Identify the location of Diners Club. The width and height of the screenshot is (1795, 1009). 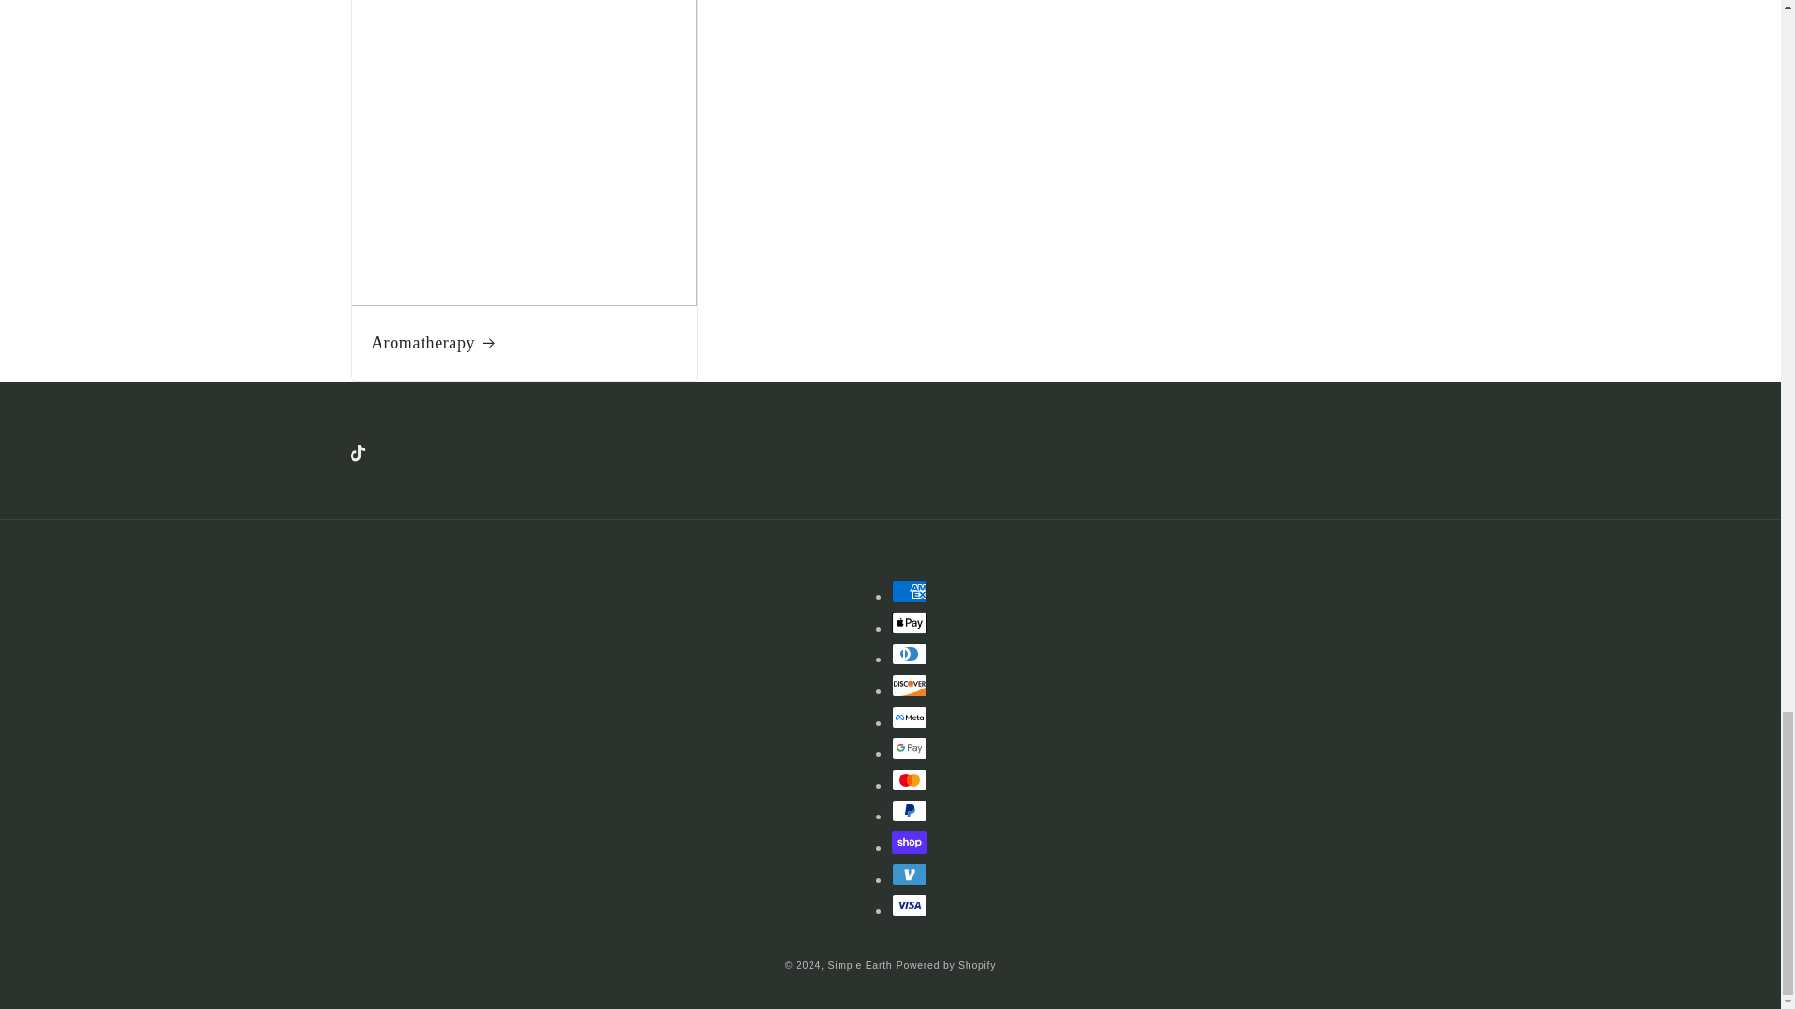
(910, 653).